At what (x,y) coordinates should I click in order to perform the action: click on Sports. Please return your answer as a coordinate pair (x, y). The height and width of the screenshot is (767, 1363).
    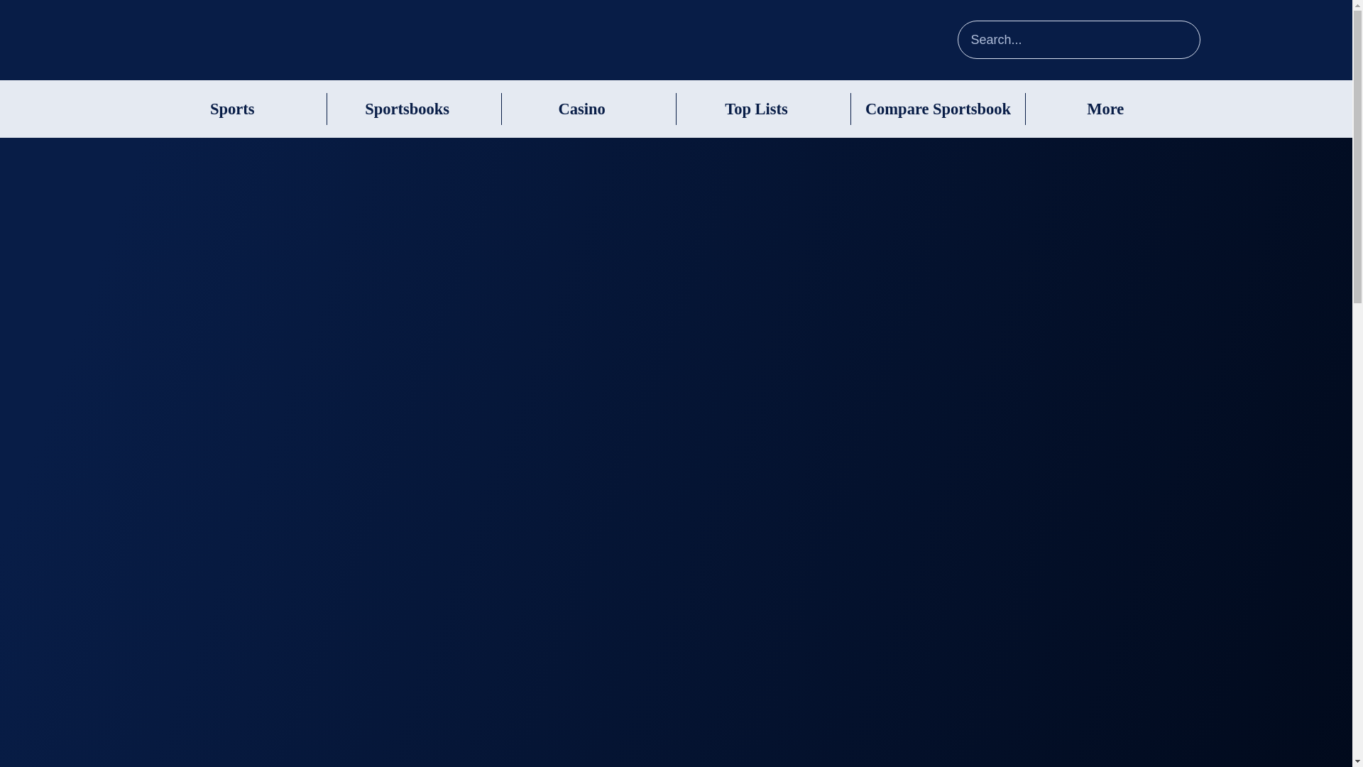
    Looking at the image, I should click on (232, 109).